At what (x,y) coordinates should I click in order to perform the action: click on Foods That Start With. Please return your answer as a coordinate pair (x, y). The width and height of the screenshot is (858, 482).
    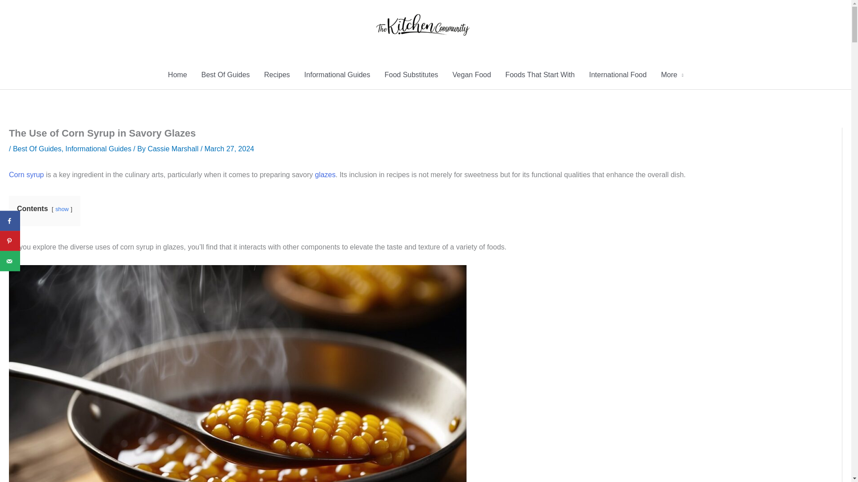
    Looking at the image, I should click on (540, 75).